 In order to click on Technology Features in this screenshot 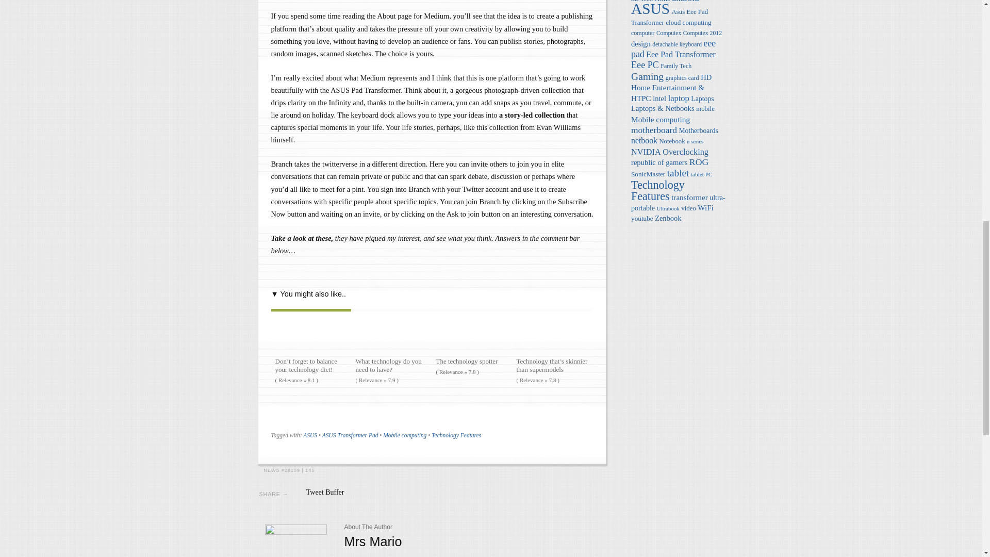, I will do `click(456, 435)`.